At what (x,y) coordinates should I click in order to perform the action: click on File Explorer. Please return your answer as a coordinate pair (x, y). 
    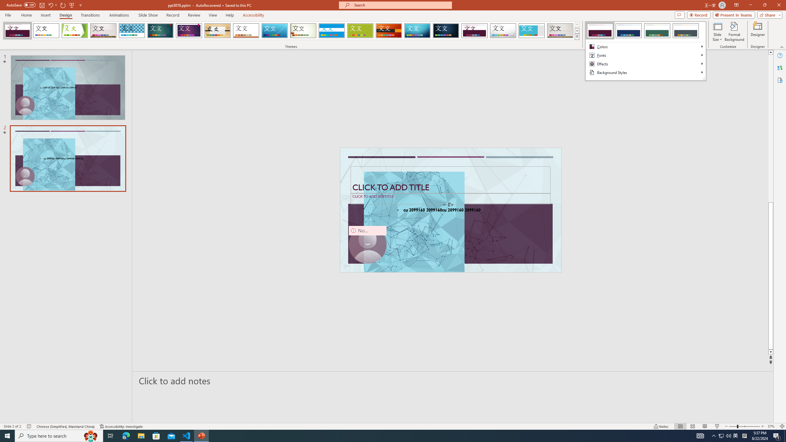
    Looking at the image, I should click on (141, 436).